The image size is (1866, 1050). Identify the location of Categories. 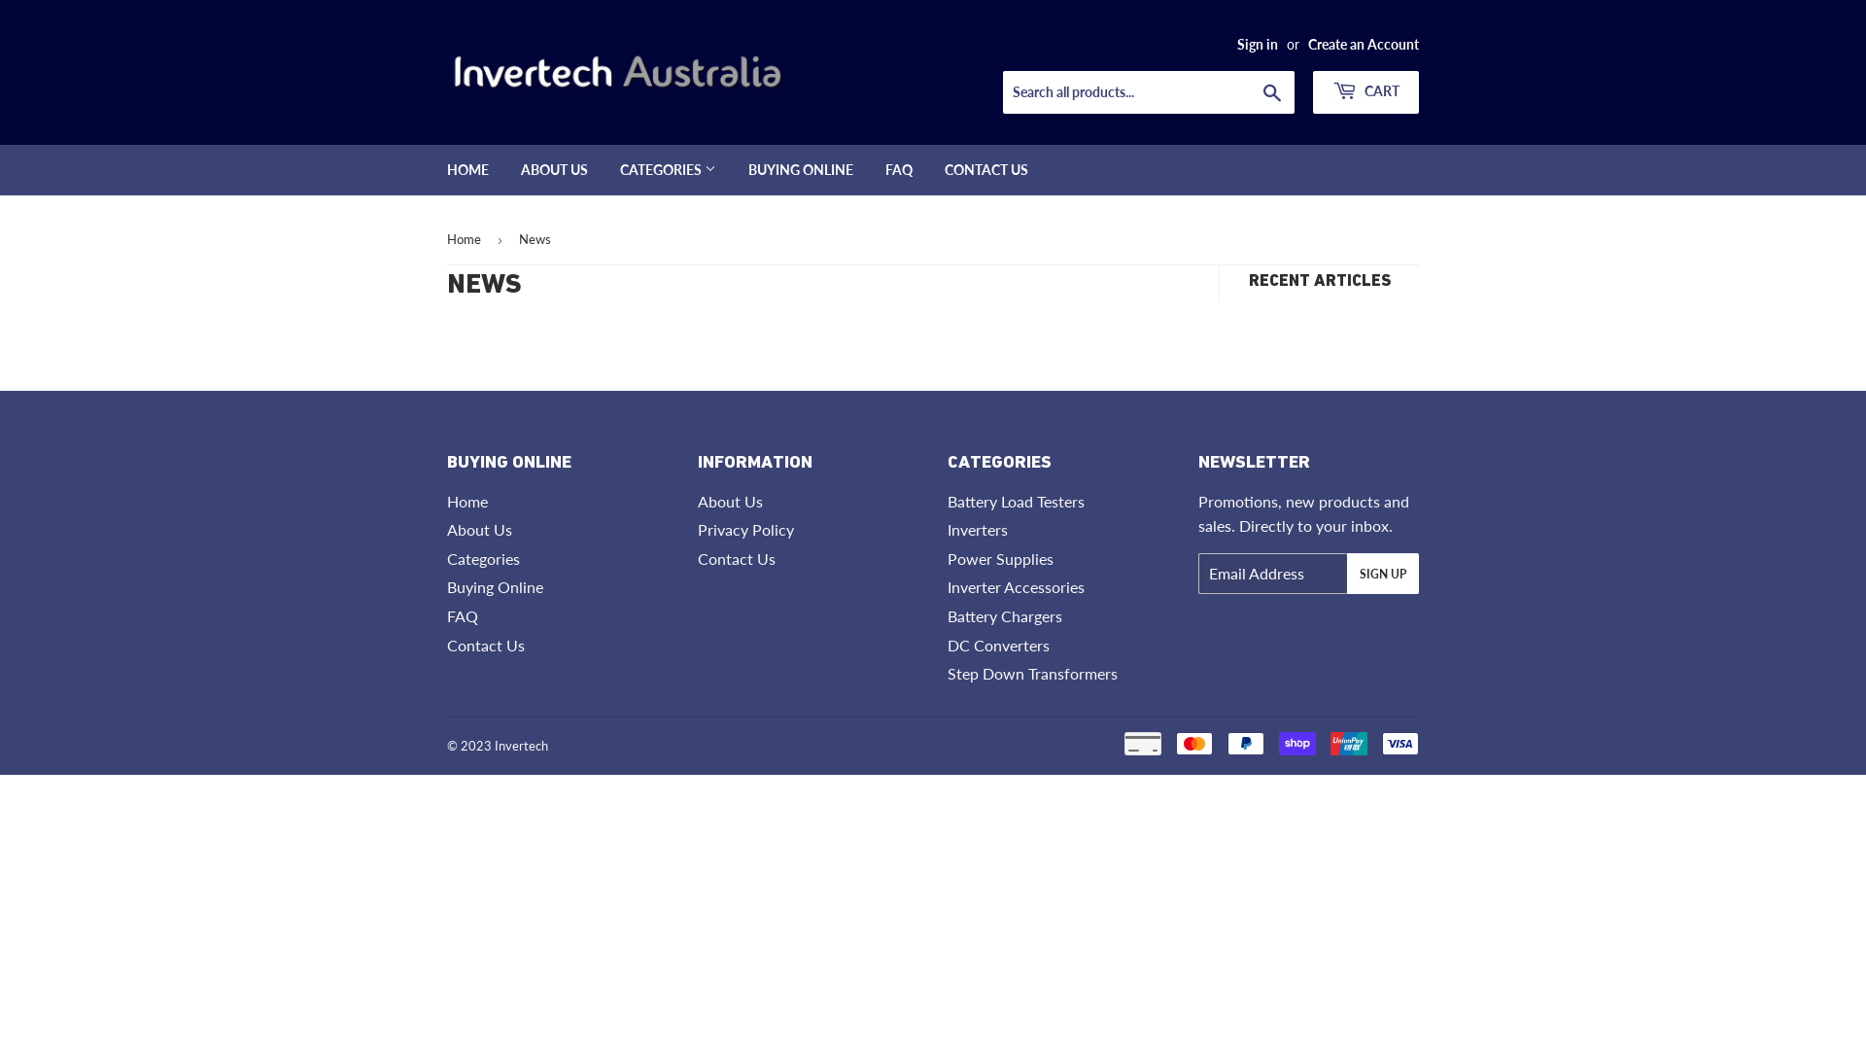
(484, 558).